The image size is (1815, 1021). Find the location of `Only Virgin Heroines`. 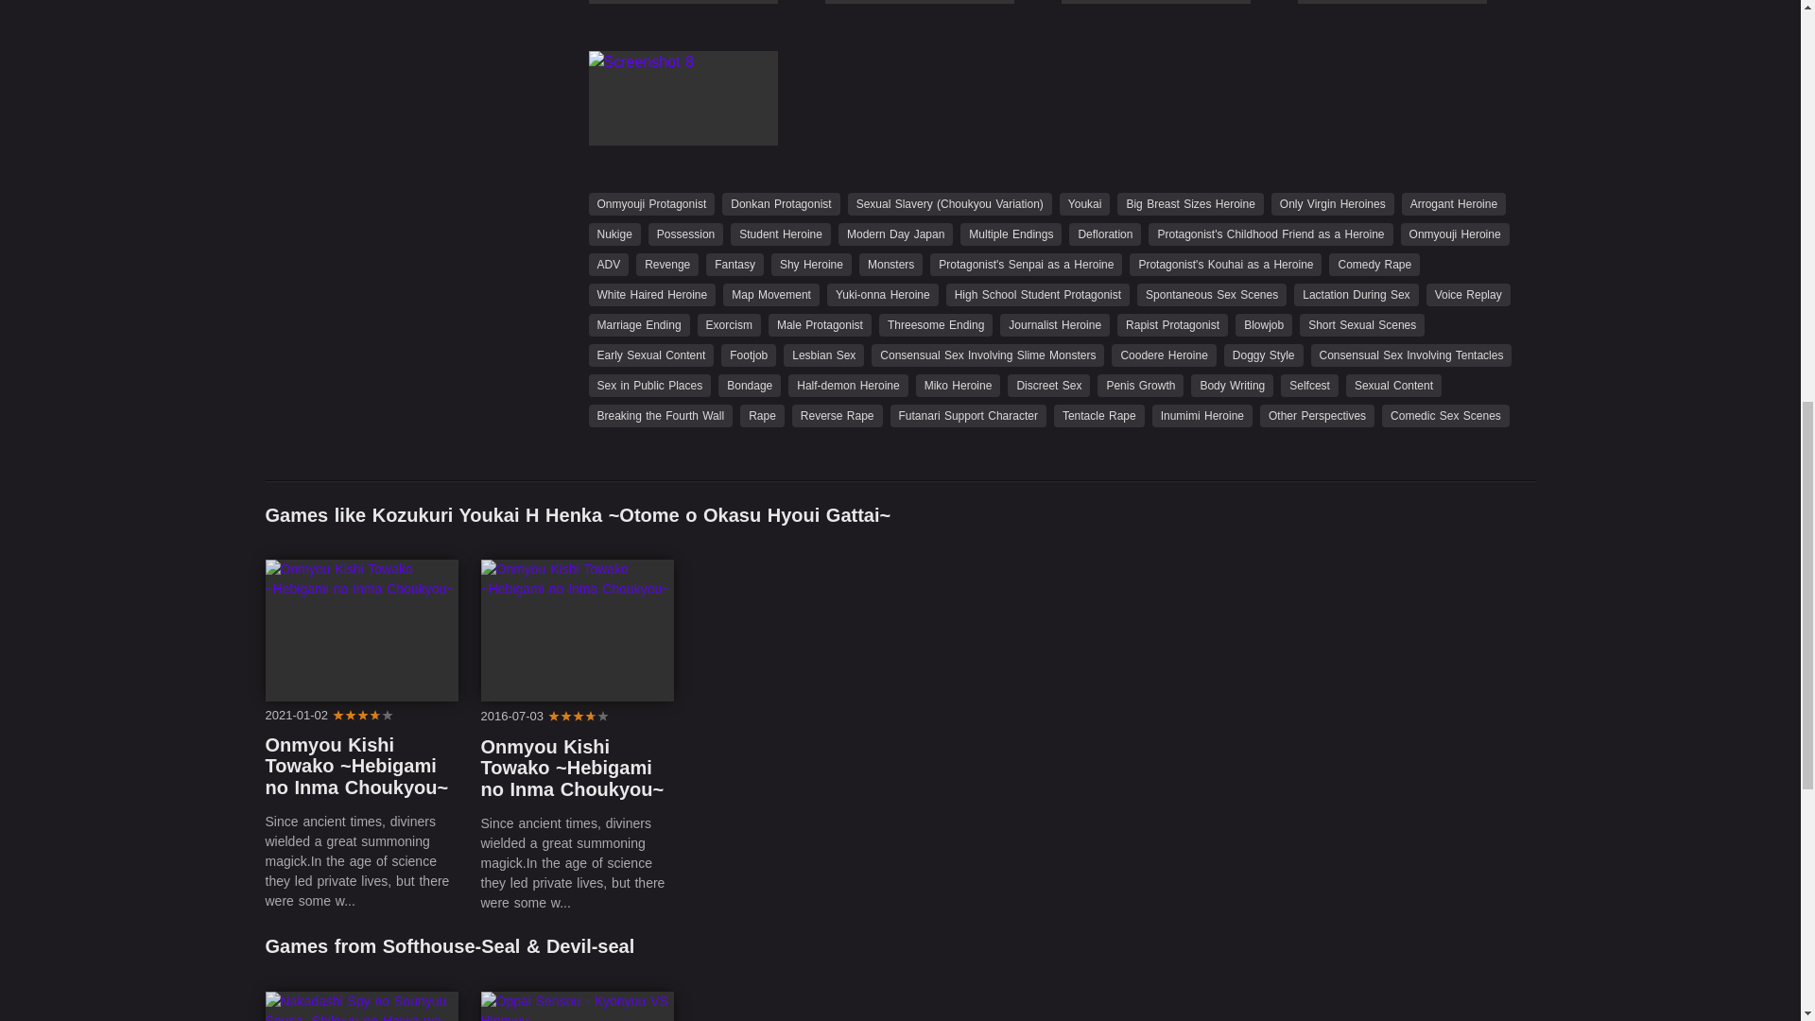

Only Virgin Heroines is located at coordinates (1333, 204).